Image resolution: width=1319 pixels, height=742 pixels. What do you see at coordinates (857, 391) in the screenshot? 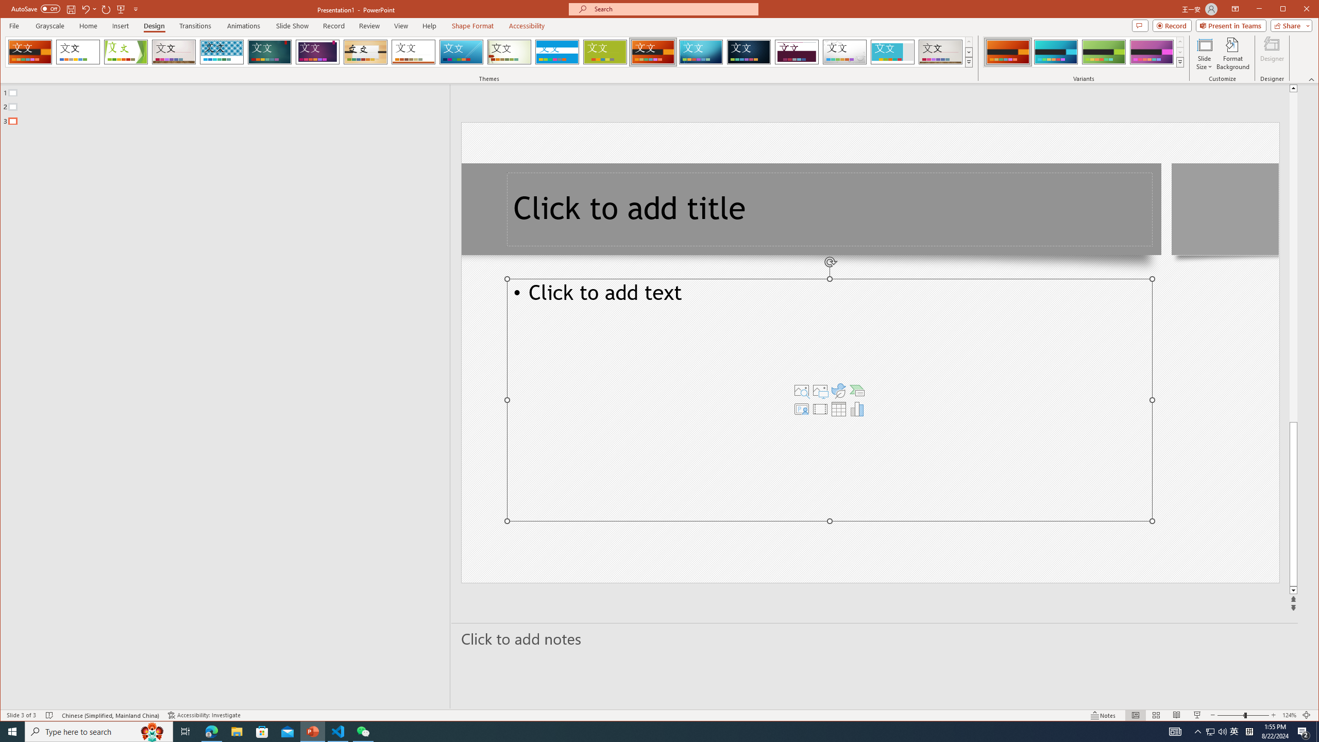
I see `Insert a SmartArt Graphic` at bounding box center [857, 391].